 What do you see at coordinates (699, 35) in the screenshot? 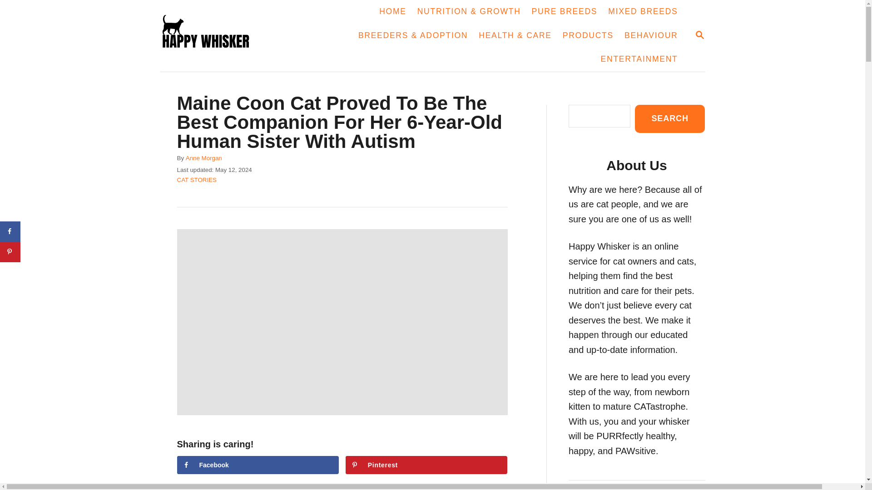
I see `SEARCH` at bounding box center [699, 35].